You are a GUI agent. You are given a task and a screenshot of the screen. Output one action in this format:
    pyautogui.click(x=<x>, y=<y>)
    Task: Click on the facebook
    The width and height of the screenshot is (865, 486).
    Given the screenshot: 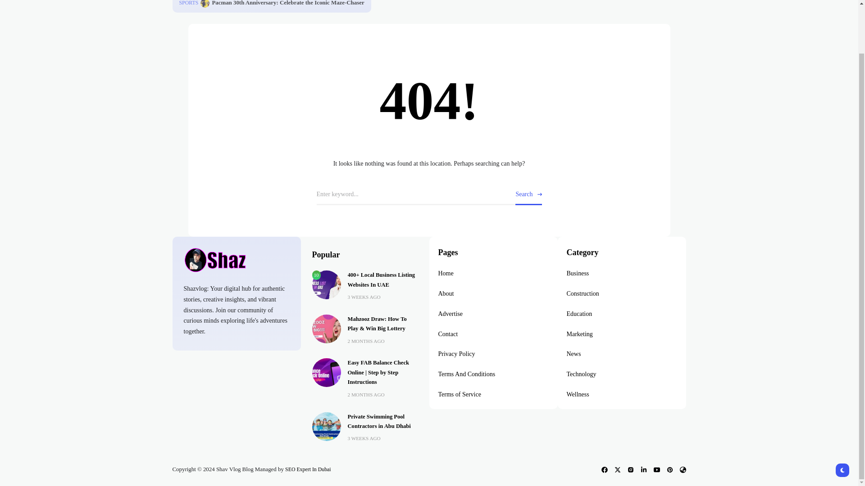 What is the action you would take?
    pyautogui.click(x=604, y=469)
    